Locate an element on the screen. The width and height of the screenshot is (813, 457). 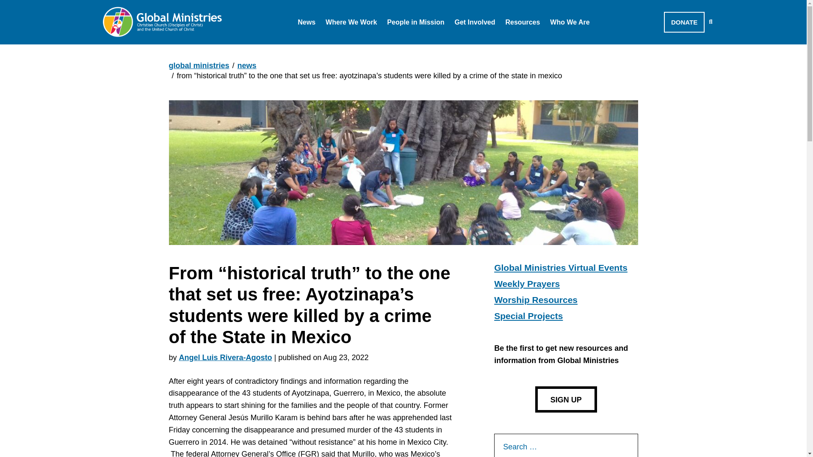
Mission Co-Workers is located at coordinates (432, 44).